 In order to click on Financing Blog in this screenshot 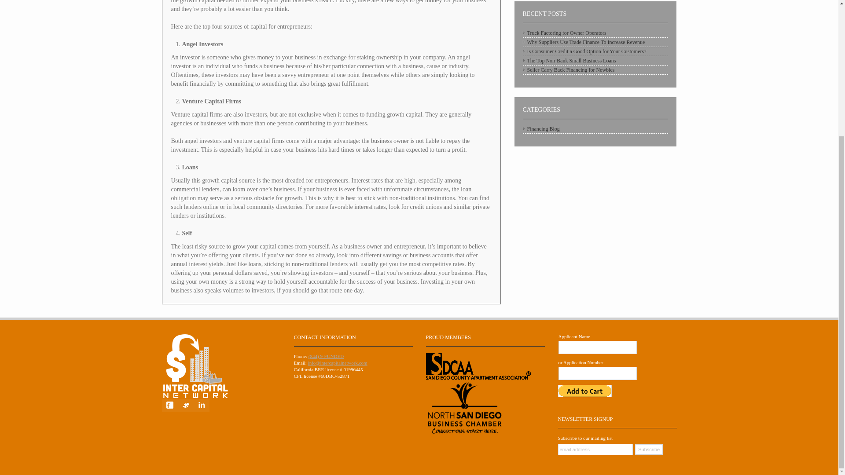, I will do `click(543, 129)`.